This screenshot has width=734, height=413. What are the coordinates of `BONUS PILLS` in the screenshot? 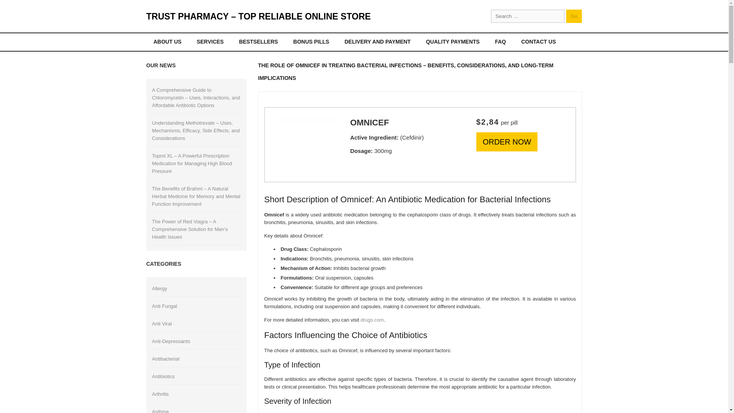 It's located at (311, 42).